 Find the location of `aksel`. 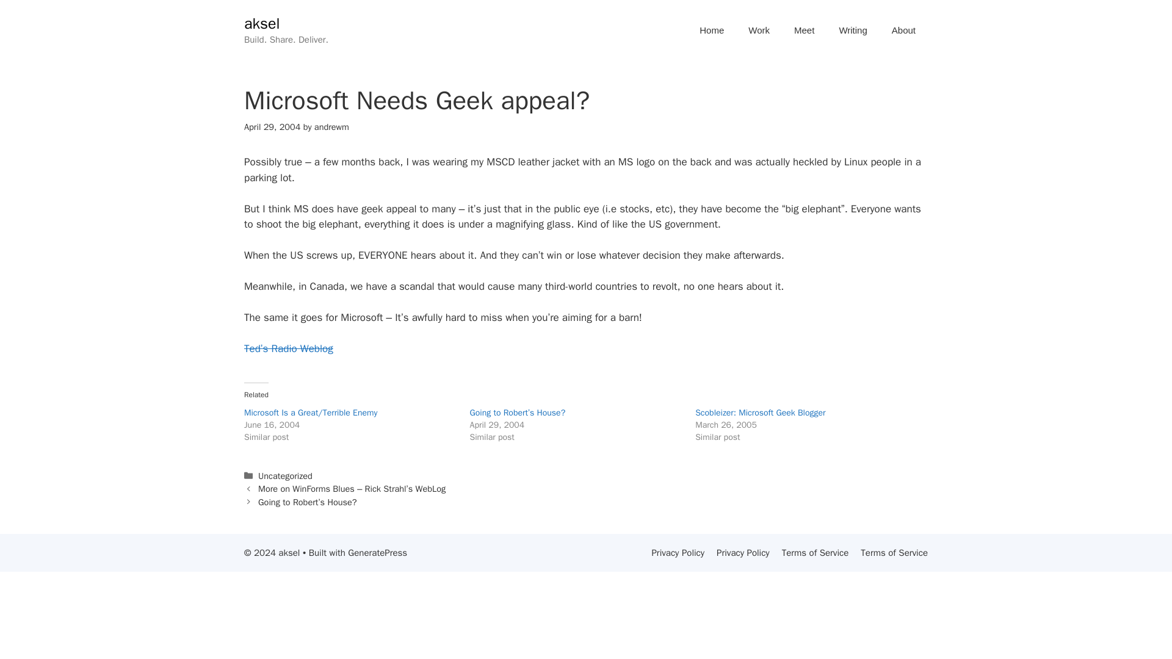

aksel is located at coordinates (261, 23).